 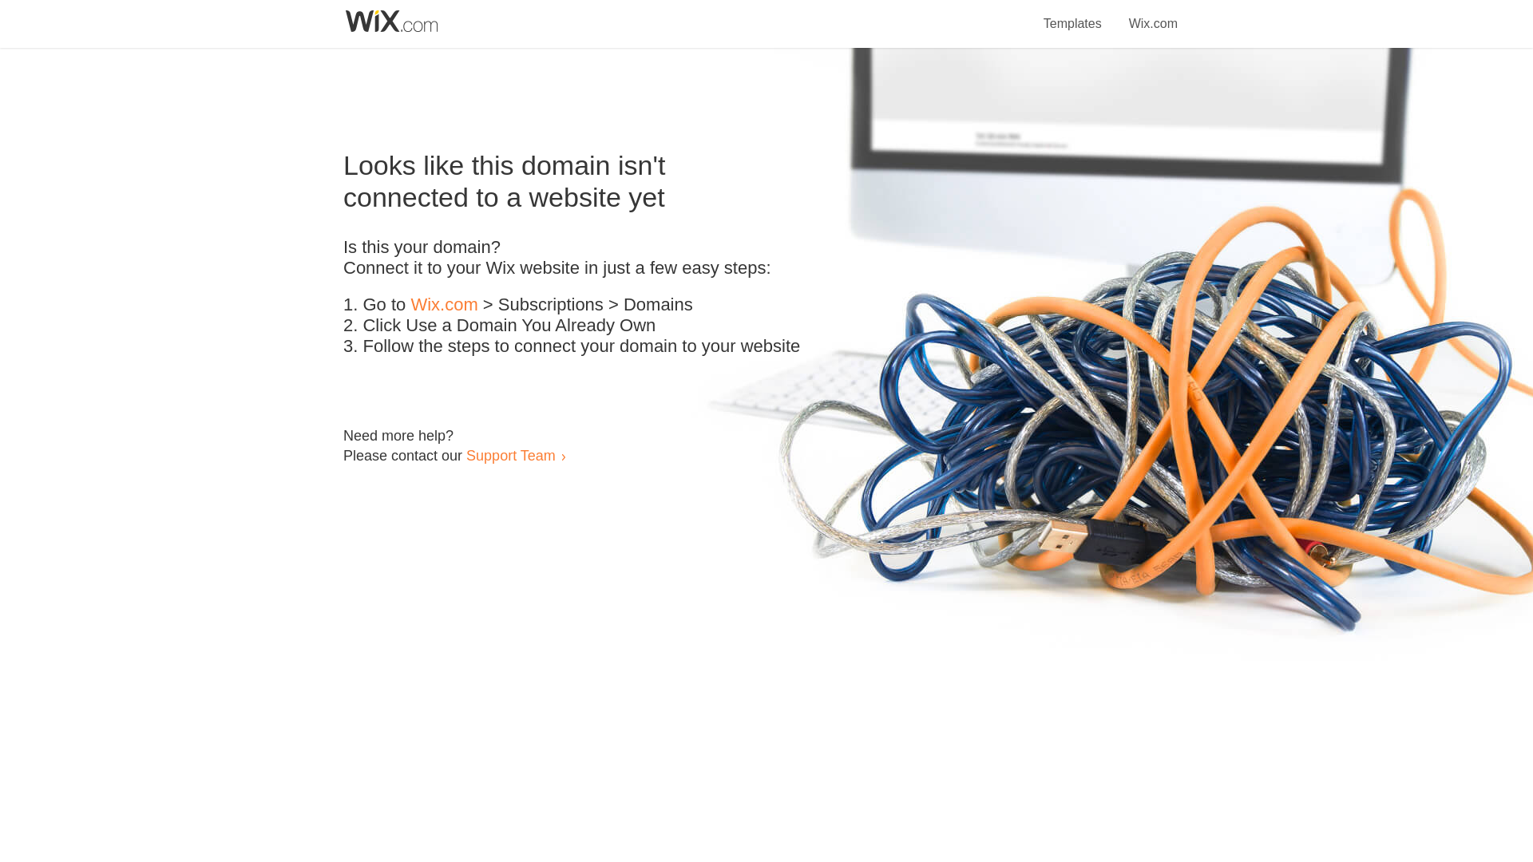 What do you see at coordinates (510, 455) in the screenshot?
I see `Support Team` at bounding box center [510, 455].